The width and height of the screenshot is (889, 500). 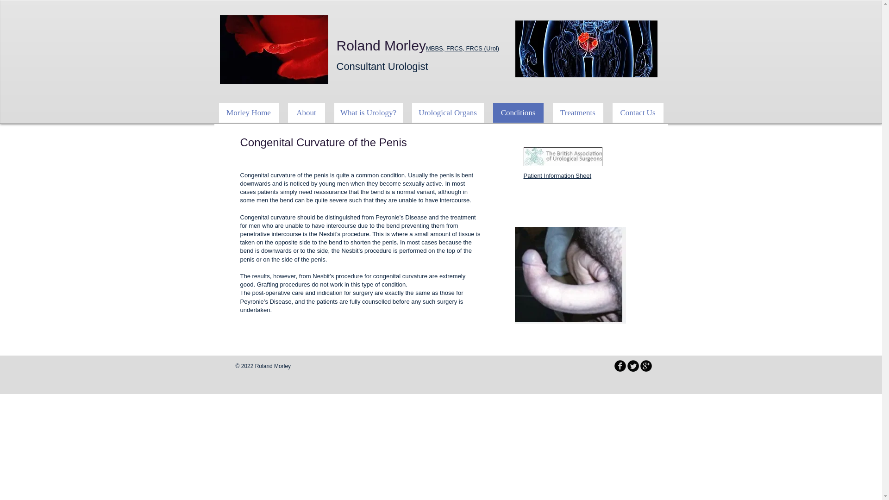 I want to click on What is Urology?, so click(x=570, y=275).